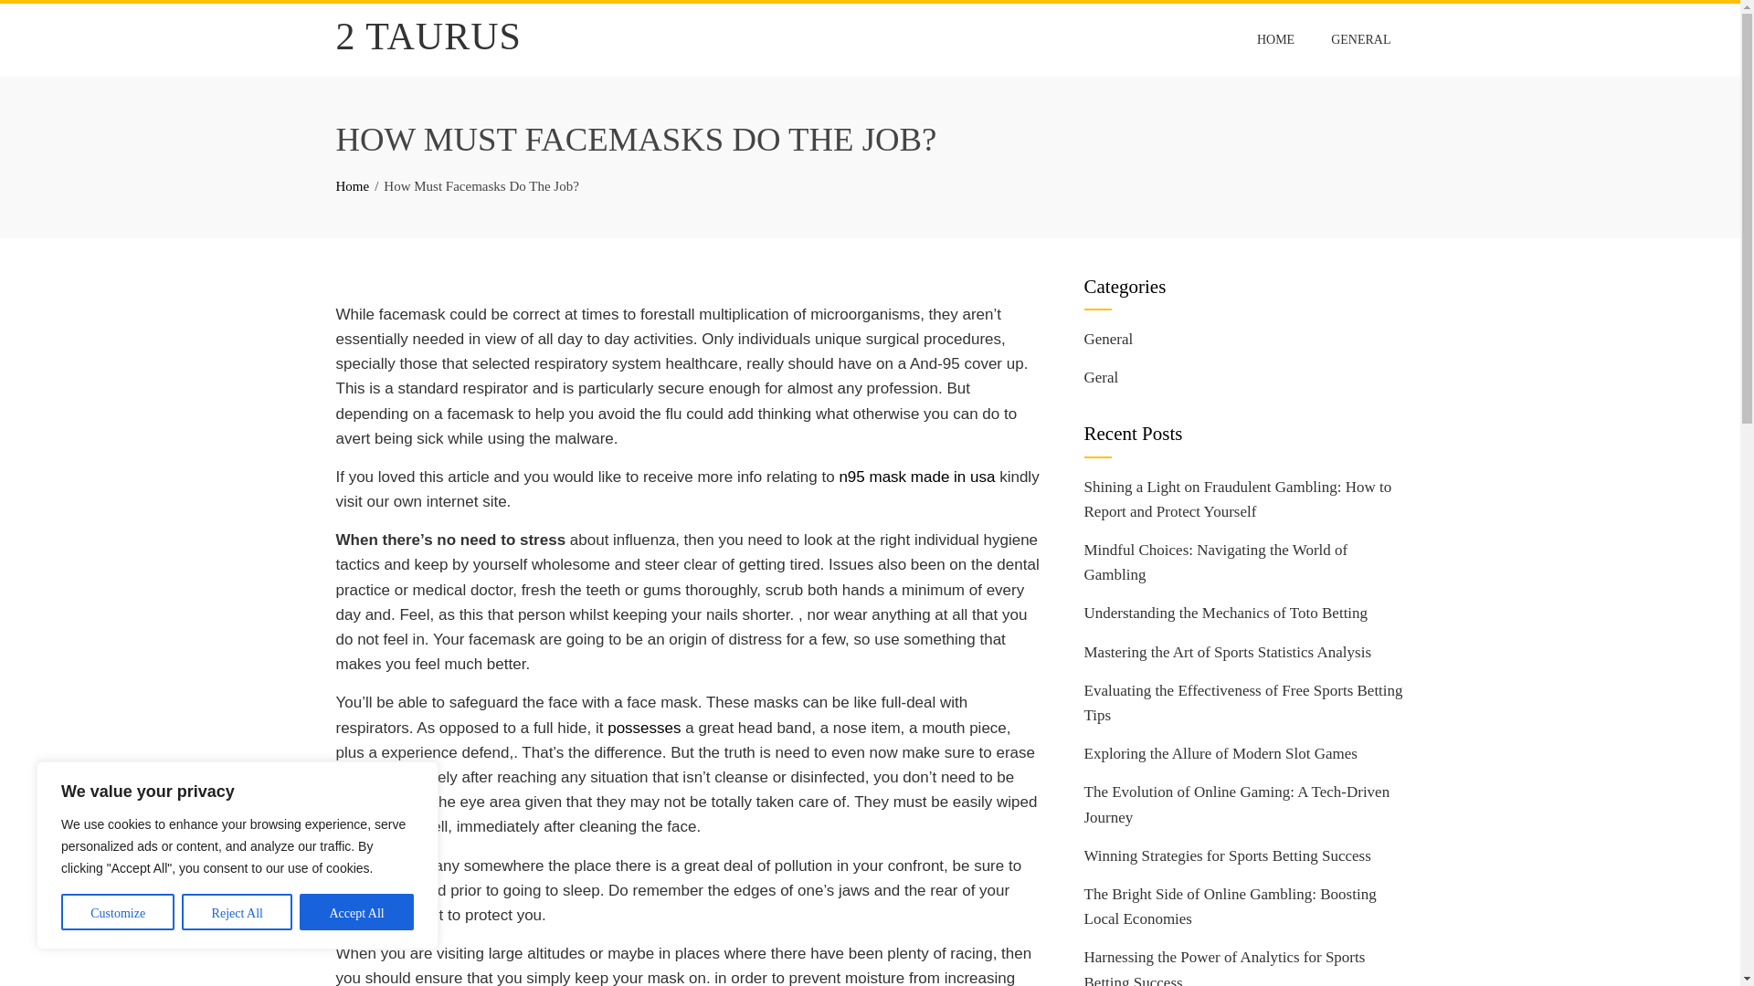  Describe the element at coordinates (1108, 339) in the screenshot. I see `General` at that location.